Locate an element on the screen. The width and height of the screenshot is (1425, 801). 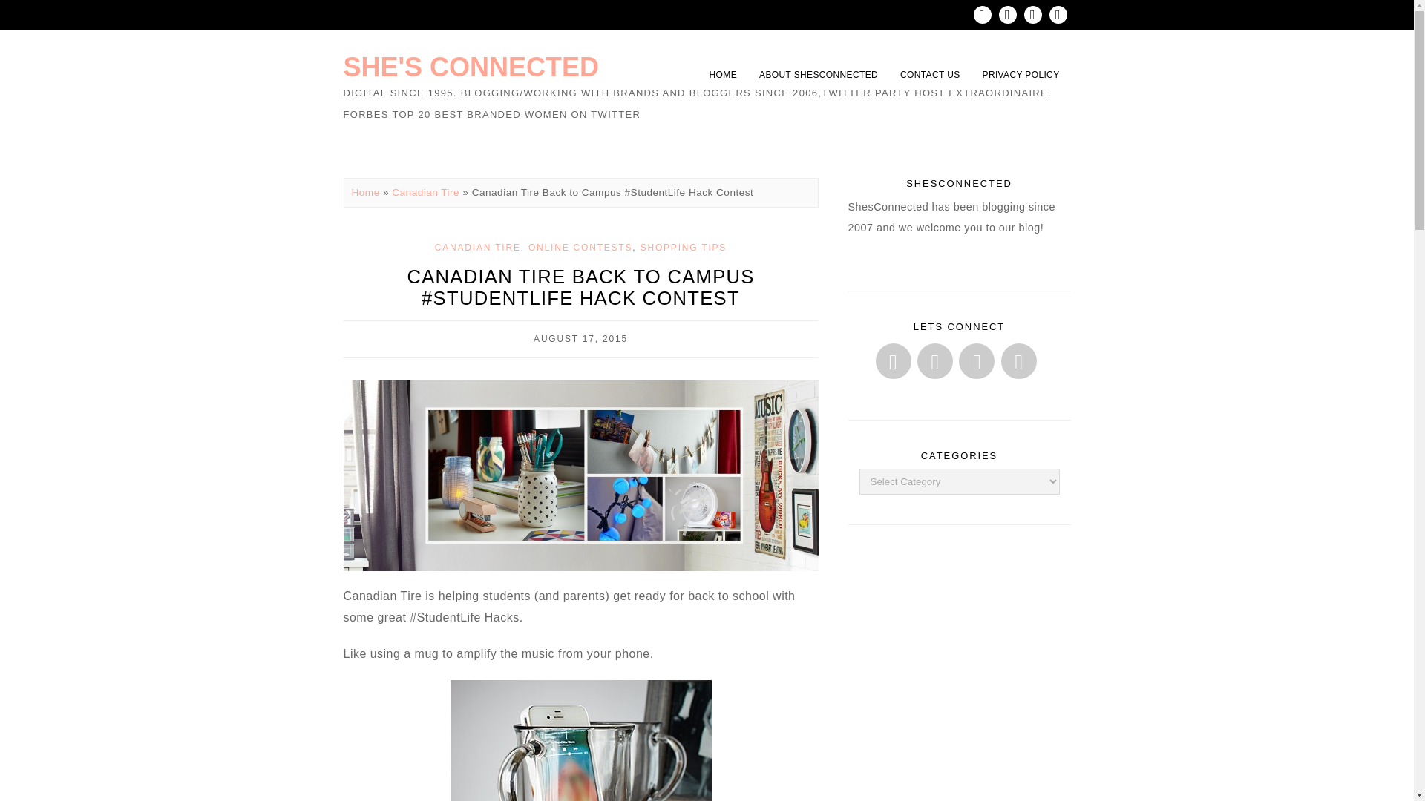
CONTACT US is located at coordinates (931, 74).